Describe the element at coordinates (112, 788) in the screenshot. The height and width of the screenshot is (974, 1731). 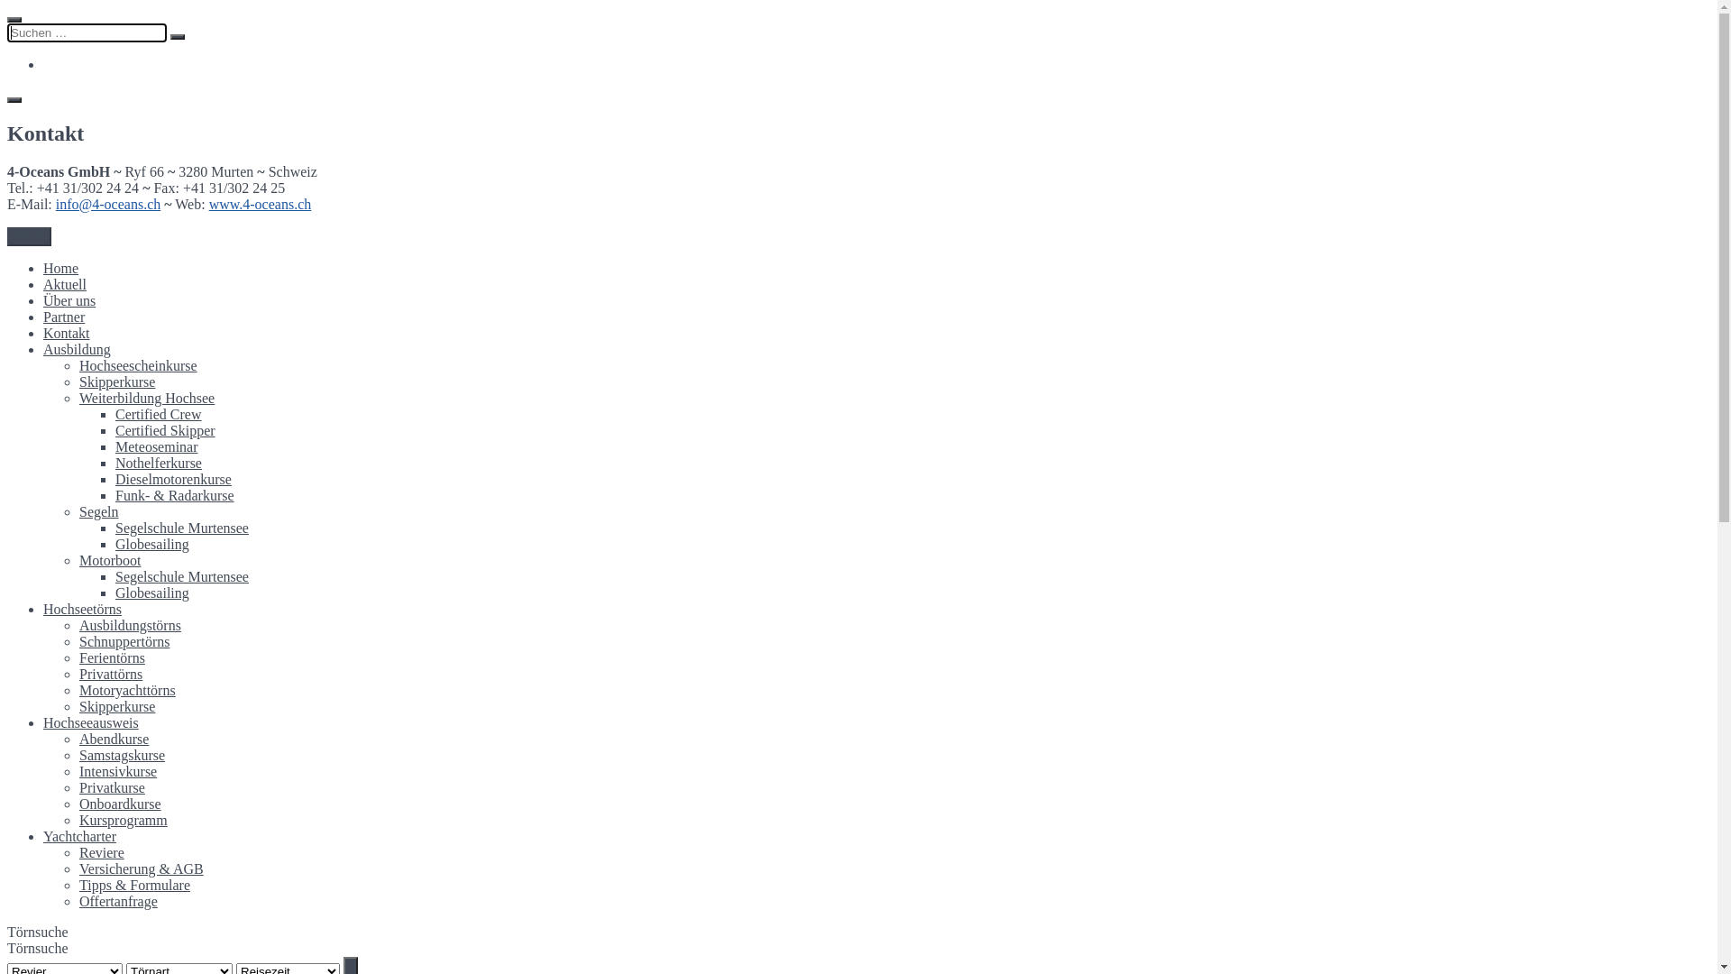
I see `Privatkurse` at that location.